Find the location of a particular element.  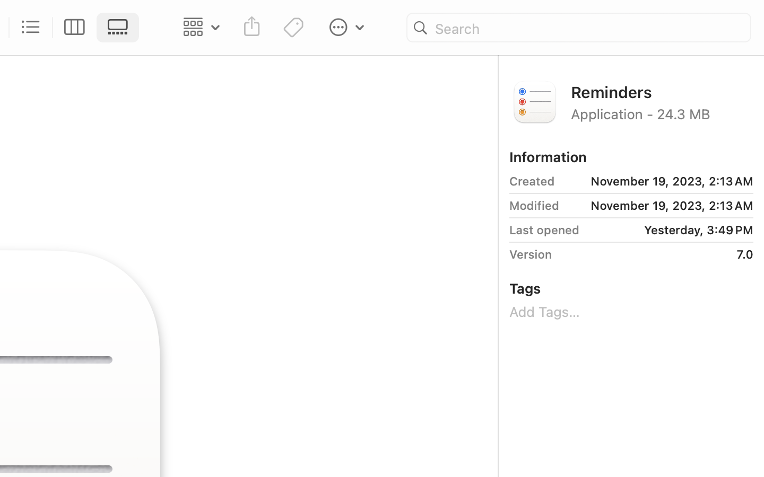

Version is located at coordinates (531, 254).